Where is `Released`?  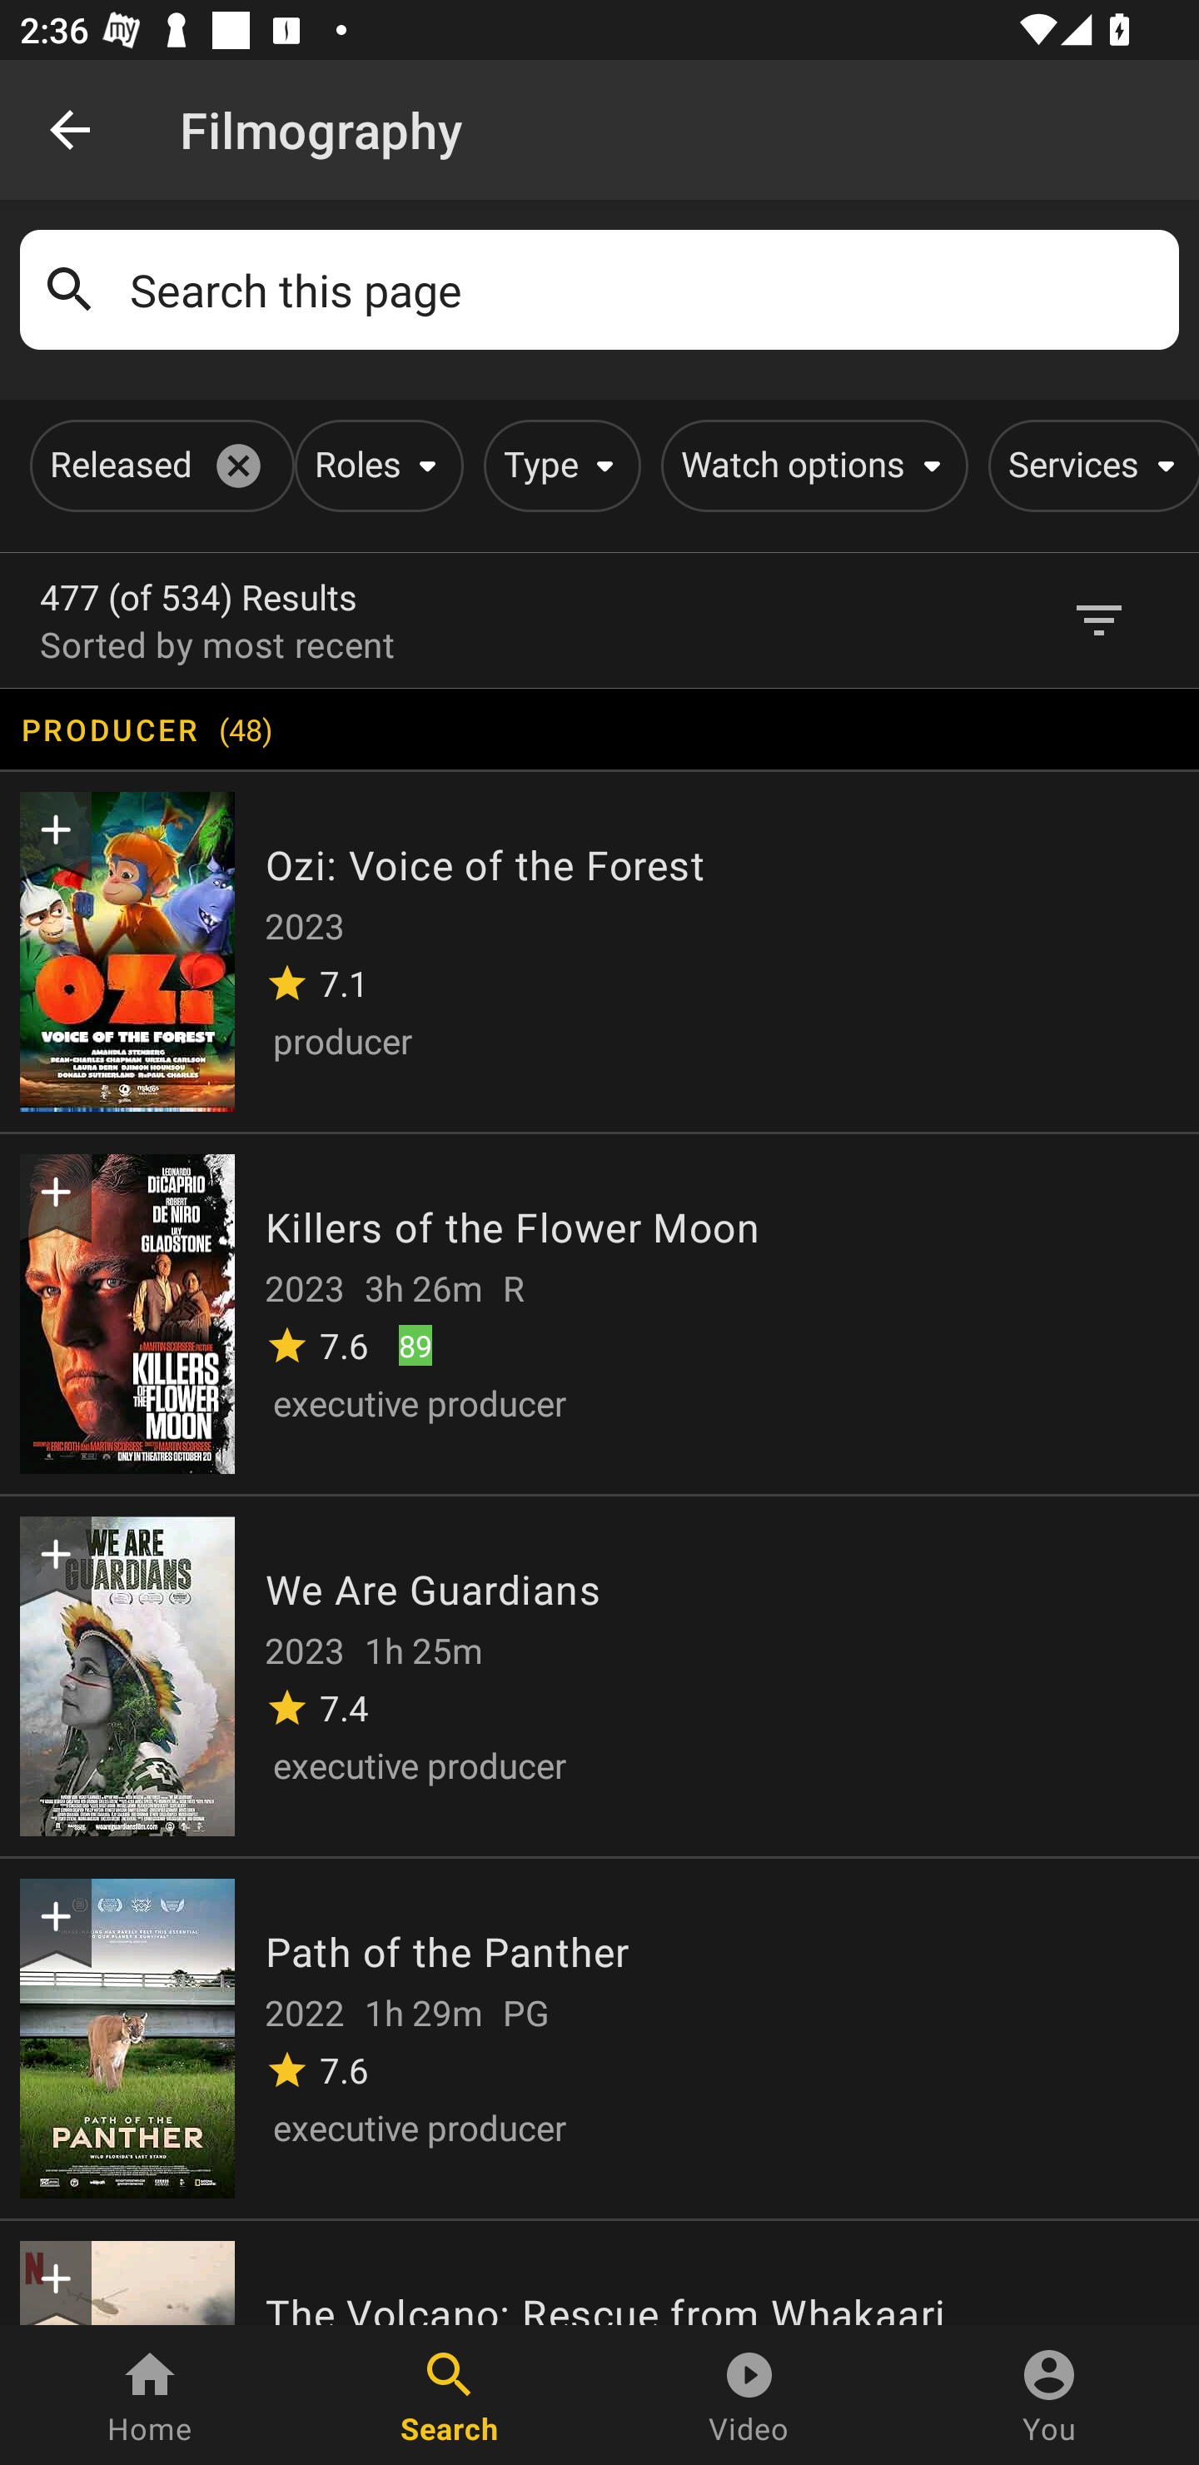
Released is located at coordinates (157, 466).